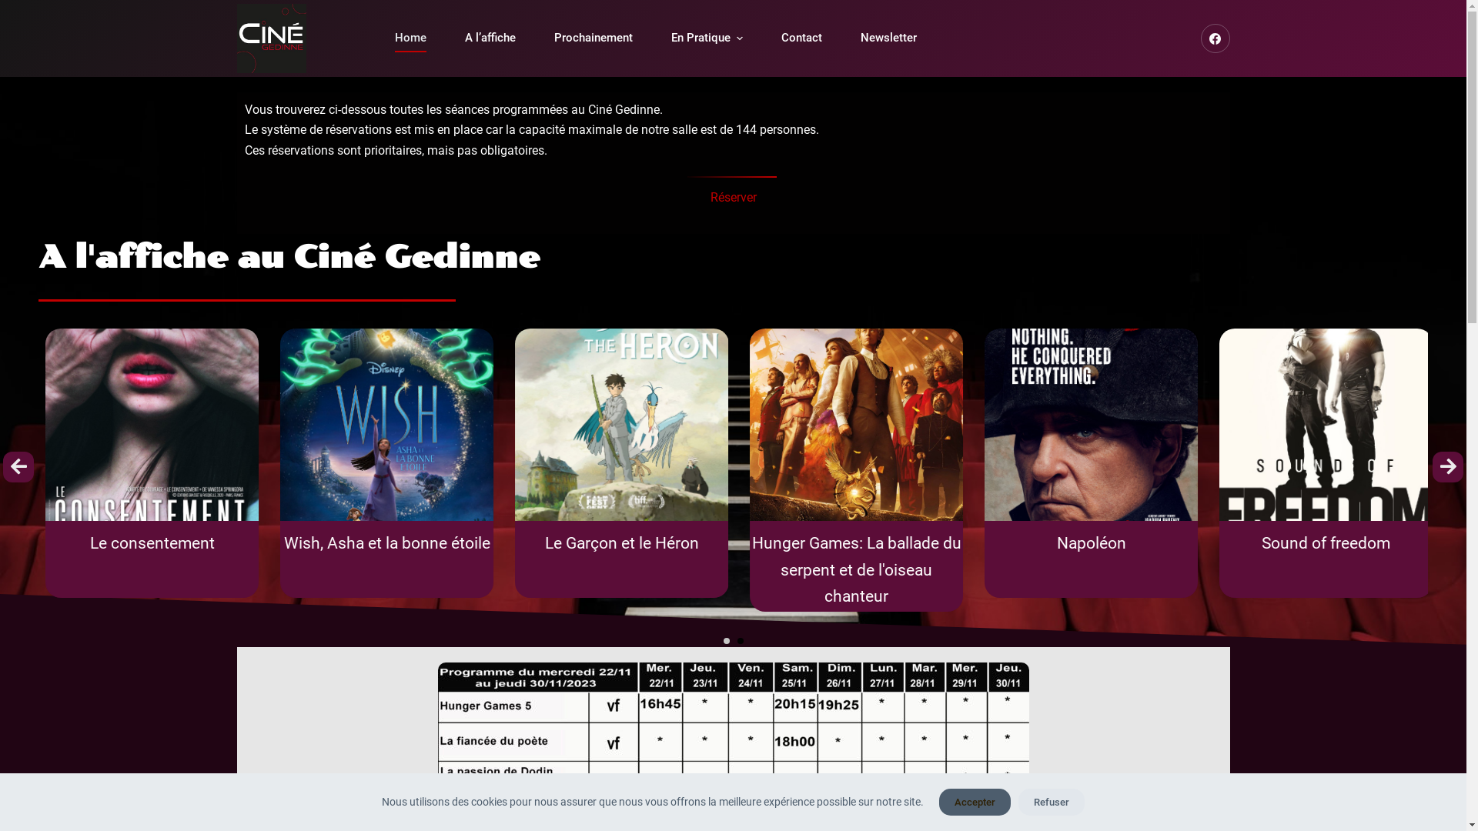  What do you see at coordinates (15, 8) in the screenshot?
I see `Passer au contenu` at bounding box center [15, 8].